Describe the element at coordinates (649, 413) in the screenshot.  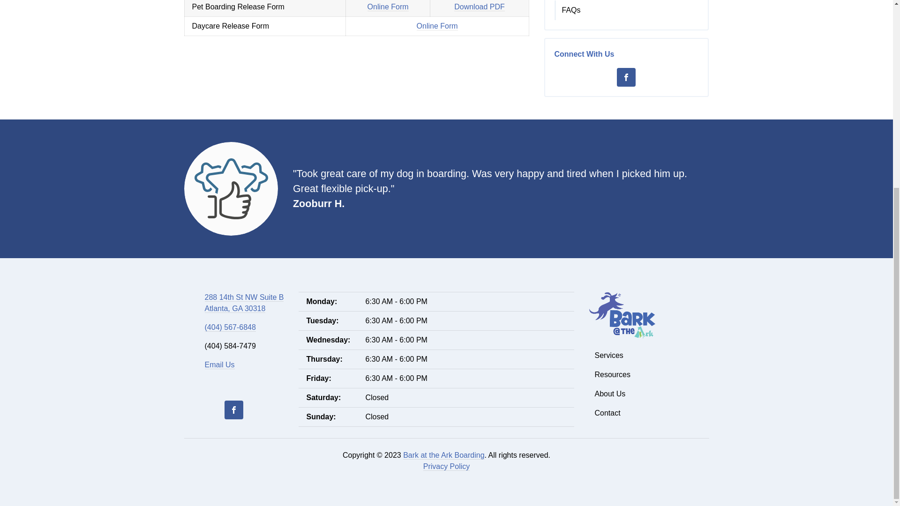
I see `Contact` at that location.